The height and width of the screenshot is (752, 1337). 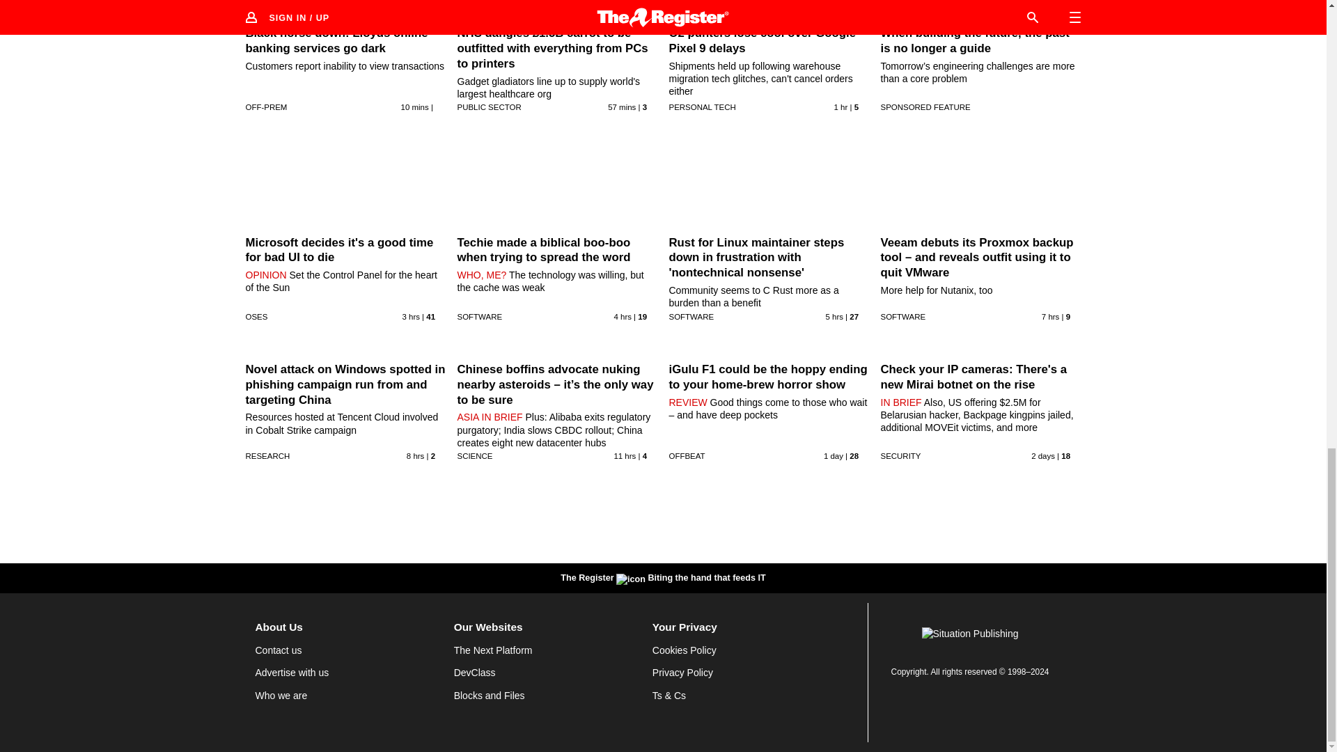 I want to click on 2 Sep 2024 3:6, so click(x=415, y=455).